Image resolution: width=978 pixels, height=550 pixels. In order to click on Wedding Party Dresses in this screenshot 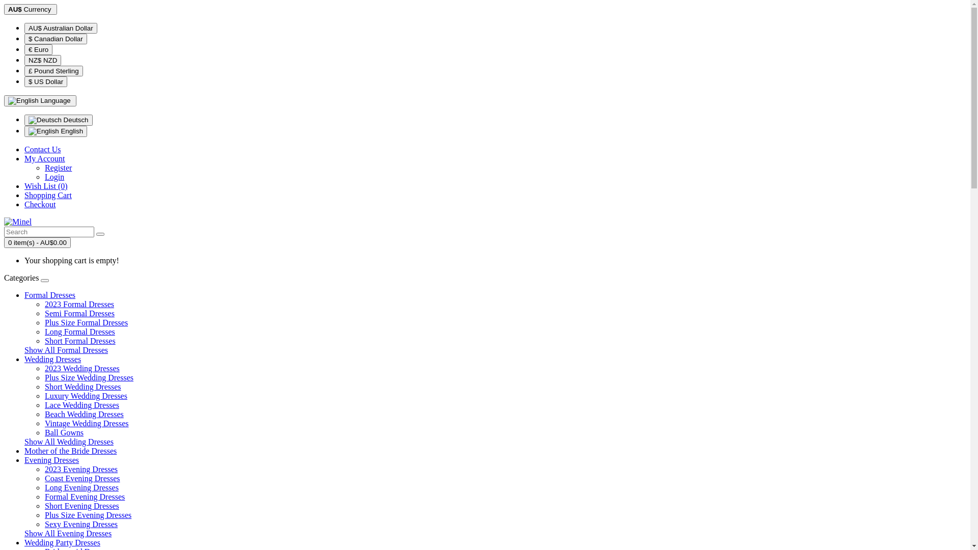, I will do `click(62, 543)`.